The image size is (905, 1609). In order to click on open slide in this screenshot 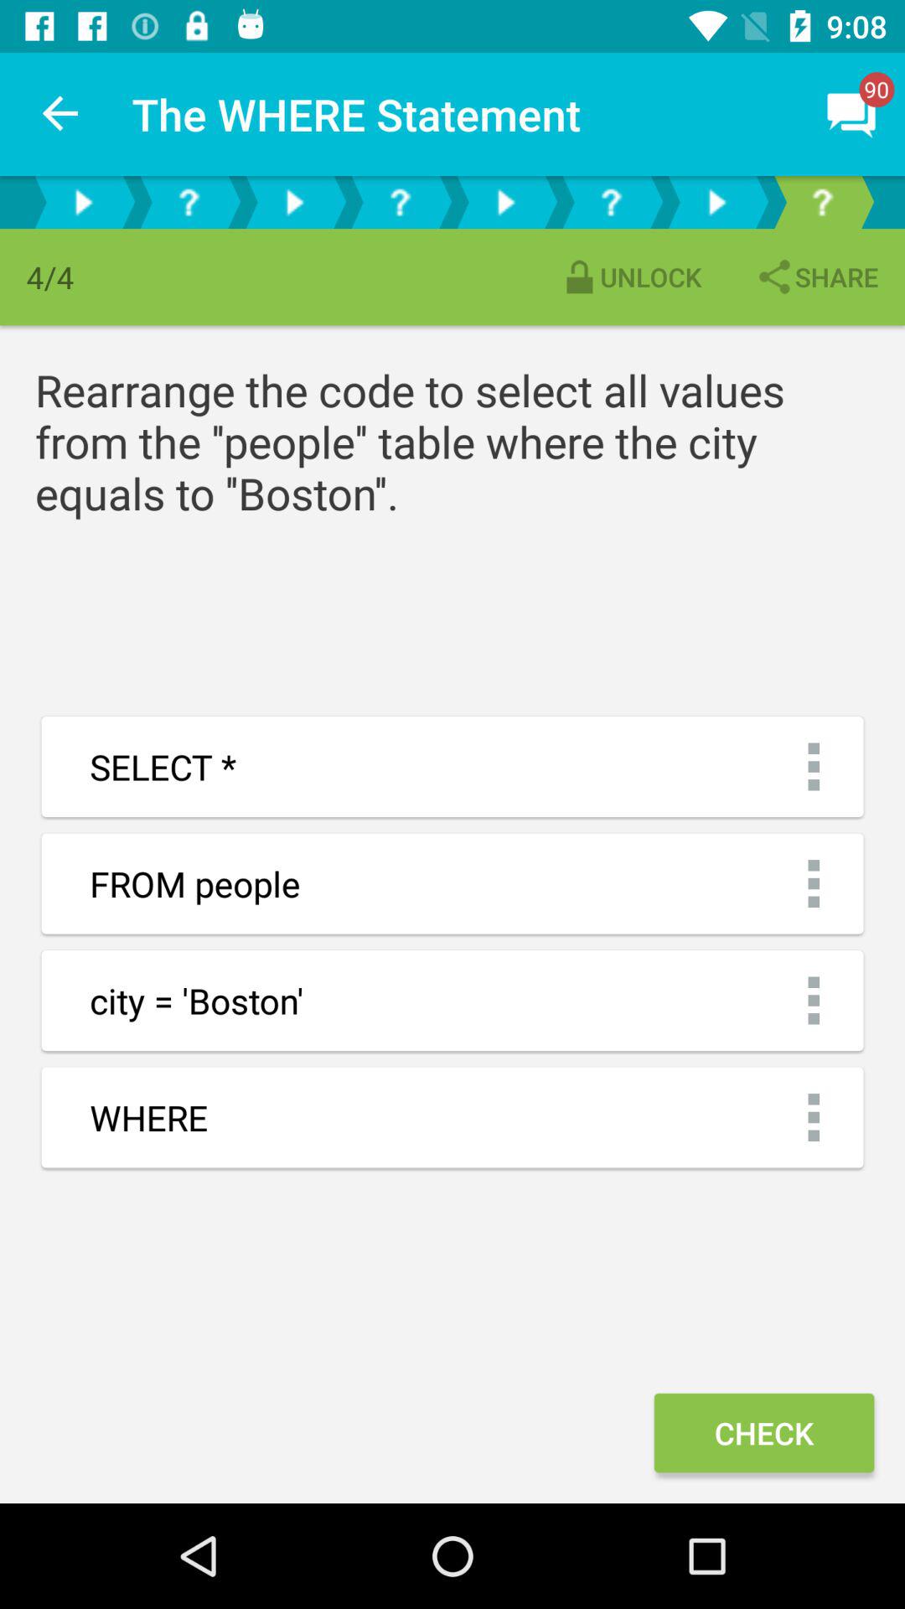, I will do `click(294, 203)`.